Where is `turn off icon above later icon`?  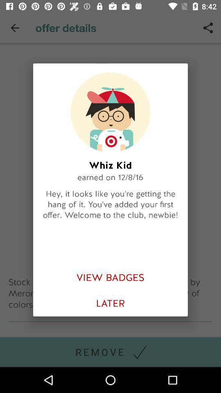 turn off icon above later icon is located at coordinates (110, 278).